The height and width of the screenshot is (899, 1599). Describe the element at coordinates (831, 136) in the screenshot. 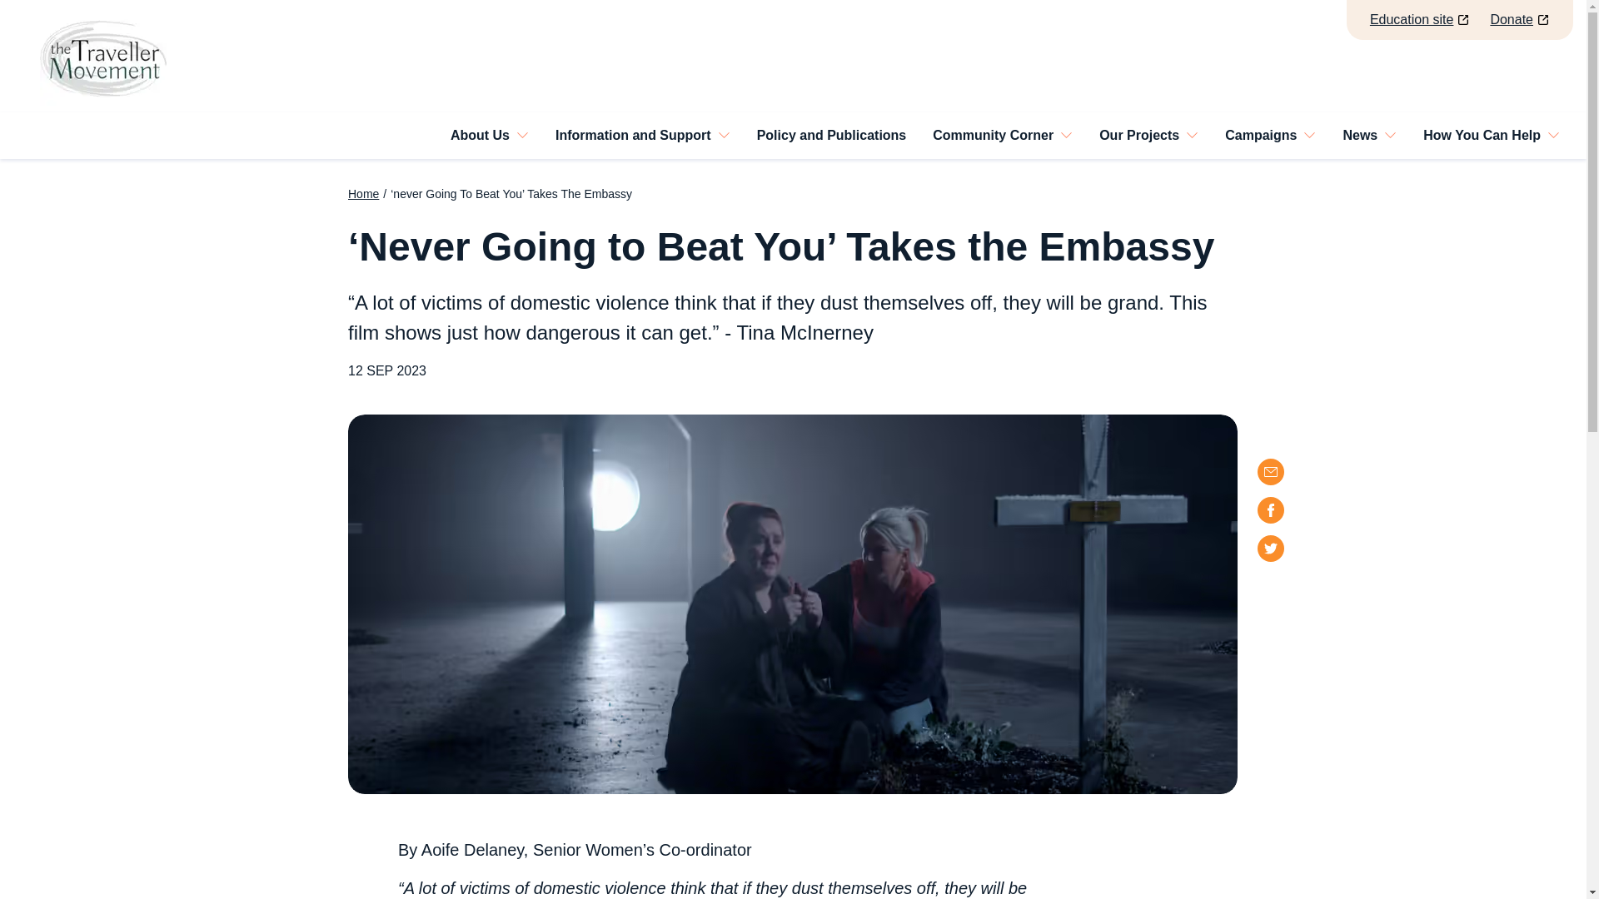

I see `Policy and Publications` at that location.